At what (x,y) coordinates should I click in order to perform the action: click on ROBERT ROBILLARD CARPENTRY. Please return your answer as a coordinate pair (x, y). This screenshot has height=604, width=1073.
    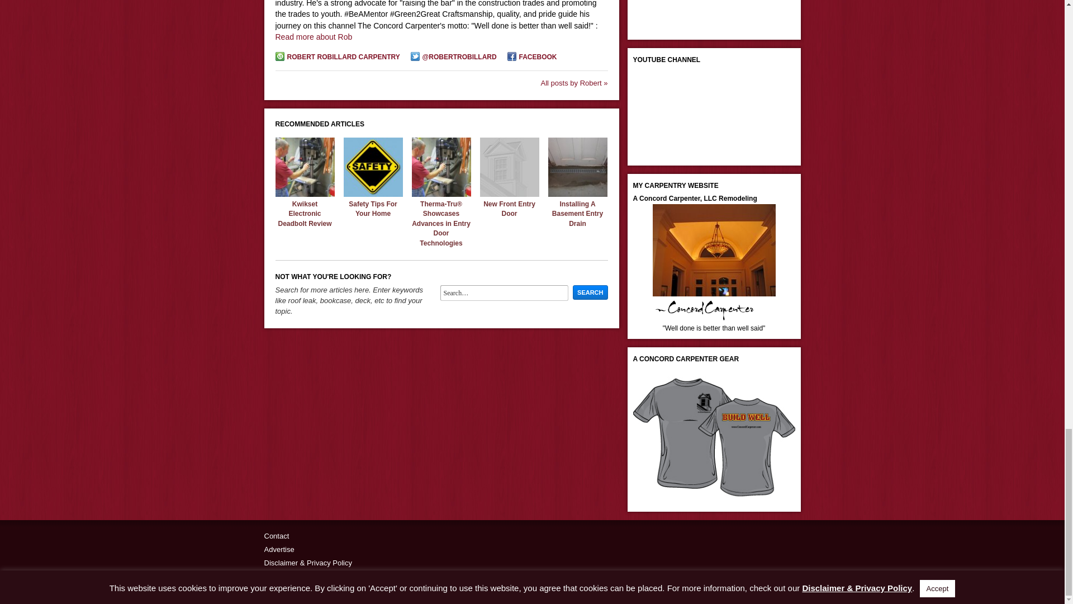
    Looking at the image, I should click on (336, 57).